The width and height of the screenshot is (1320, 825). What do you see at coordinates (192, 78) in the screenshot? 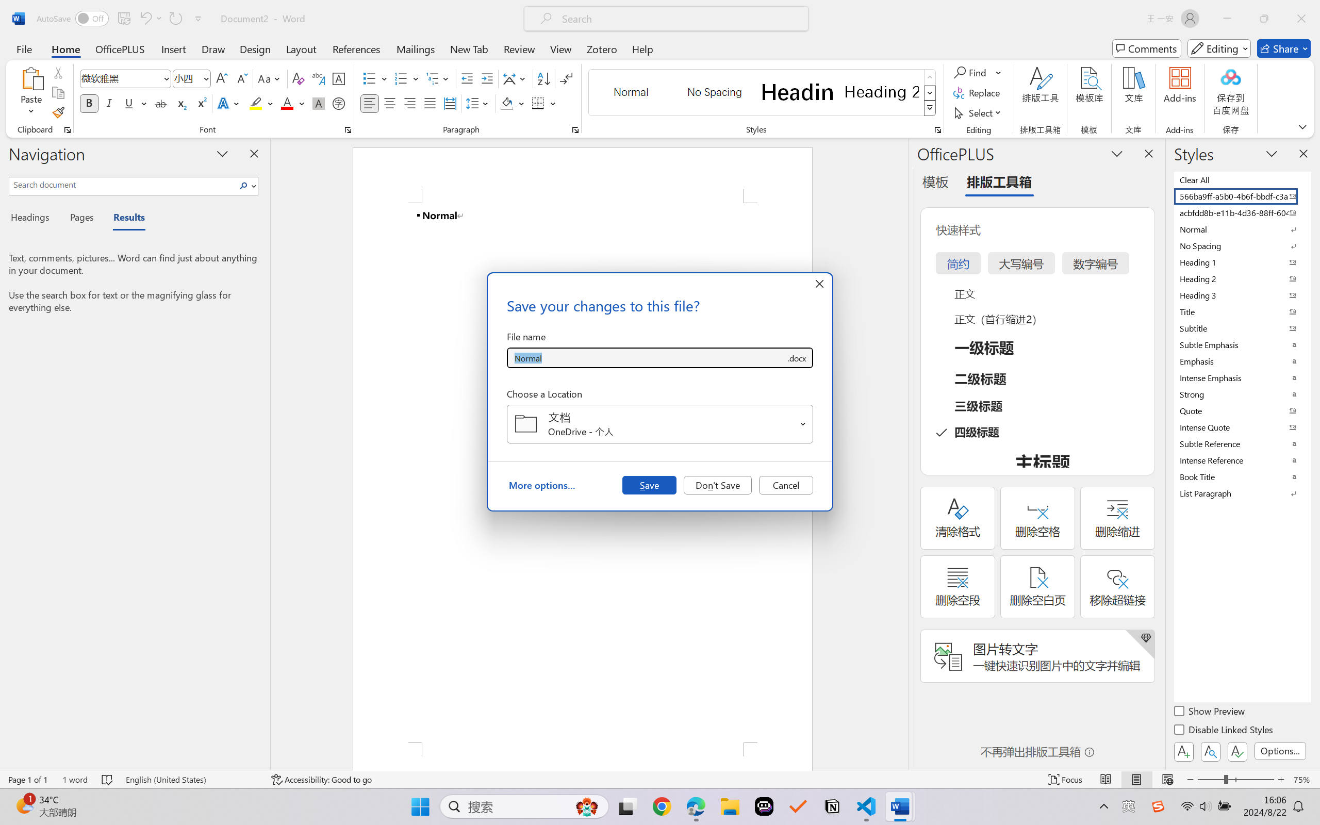
I see `Font Size` at bounding box center [192, 78].